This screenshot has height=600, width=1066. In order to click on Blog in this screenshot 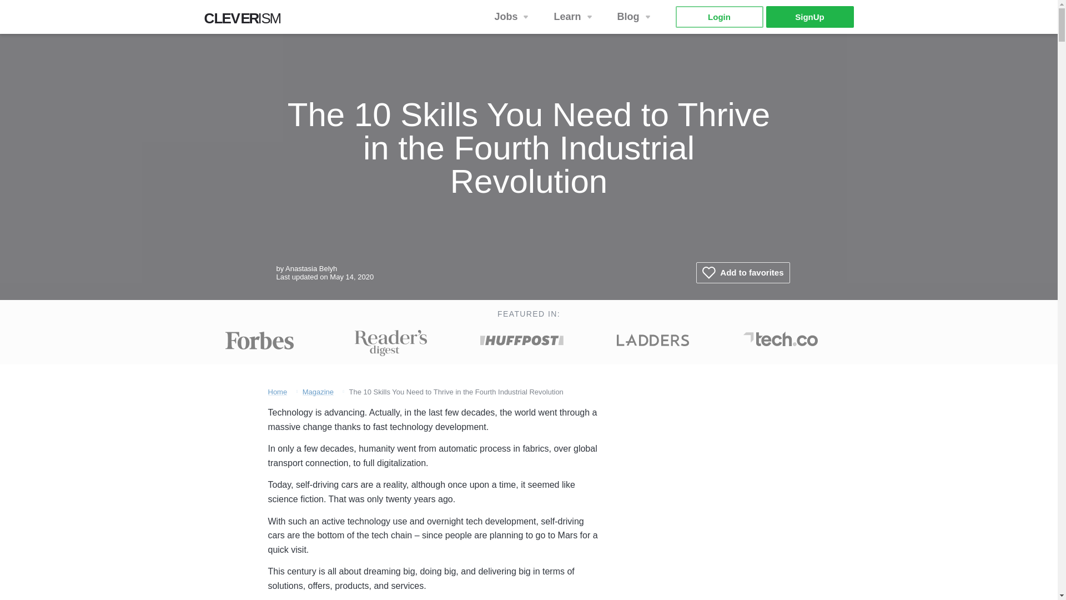, I will do `click(246, 21)`.